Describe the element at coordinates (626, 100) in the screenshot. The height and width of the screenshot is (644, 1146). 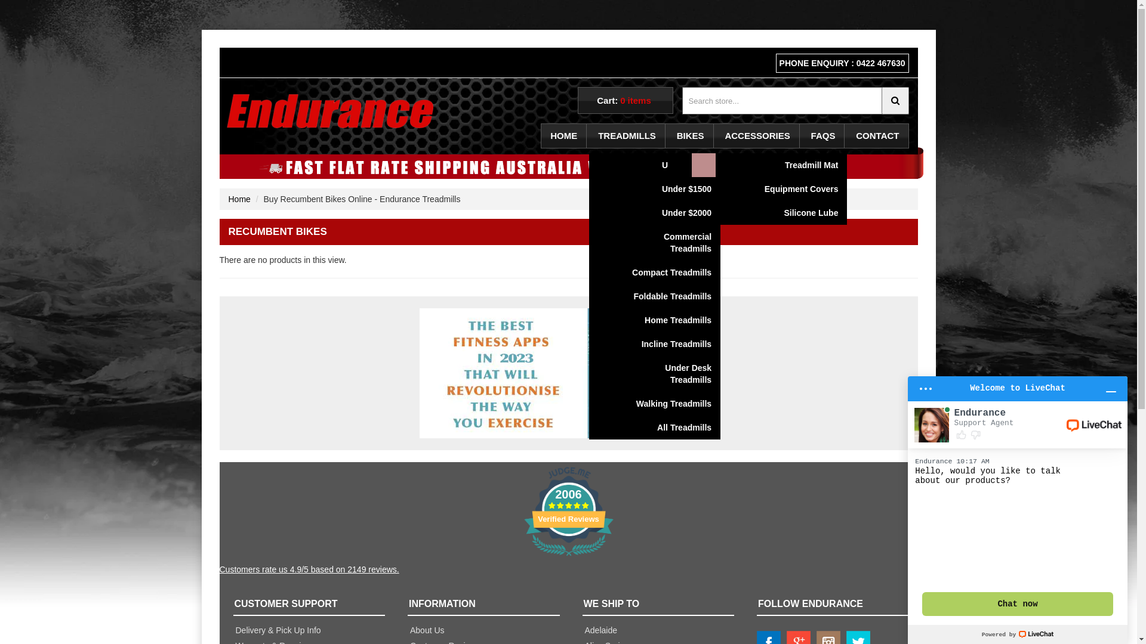
I see `Cart:0items` at that location.